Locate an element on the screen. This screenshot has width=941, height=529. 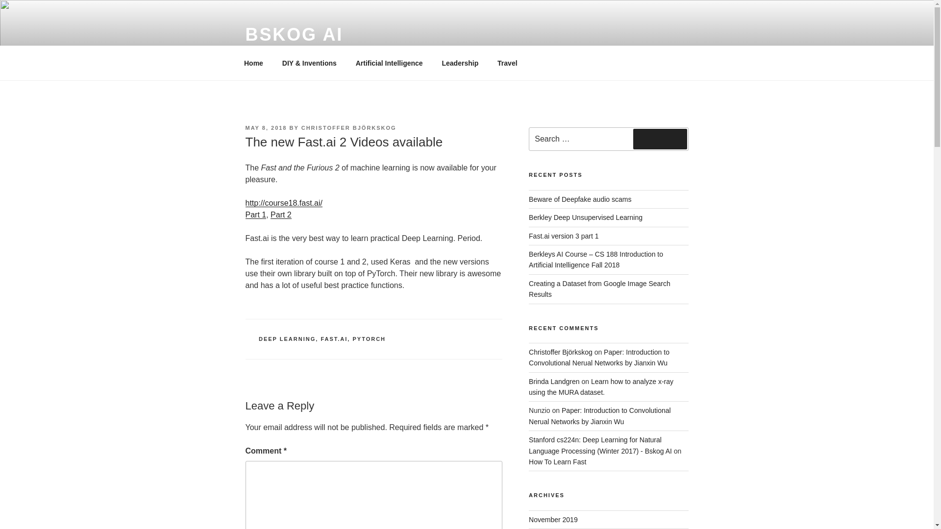
Beware of Deepfake audio scams is located at coordinates (580, 199).